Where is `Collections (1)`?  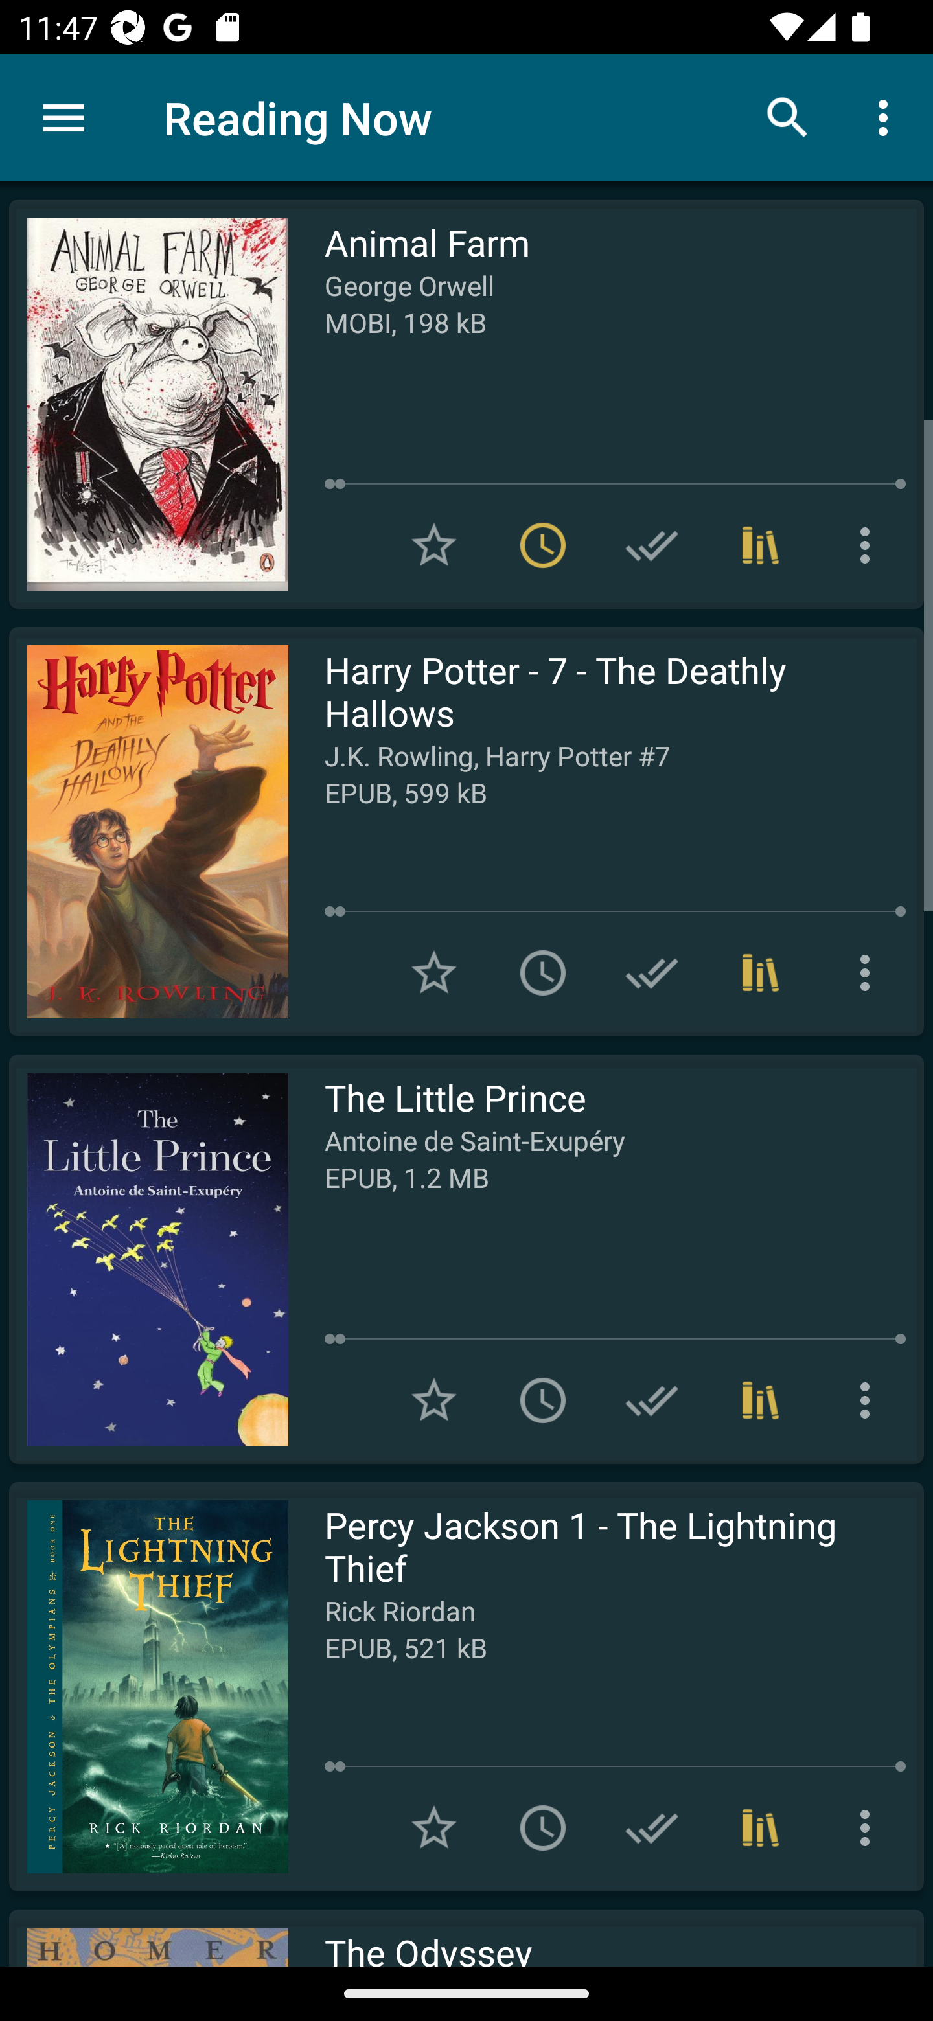 Collections (1) is located at coordinates (761, 1828).